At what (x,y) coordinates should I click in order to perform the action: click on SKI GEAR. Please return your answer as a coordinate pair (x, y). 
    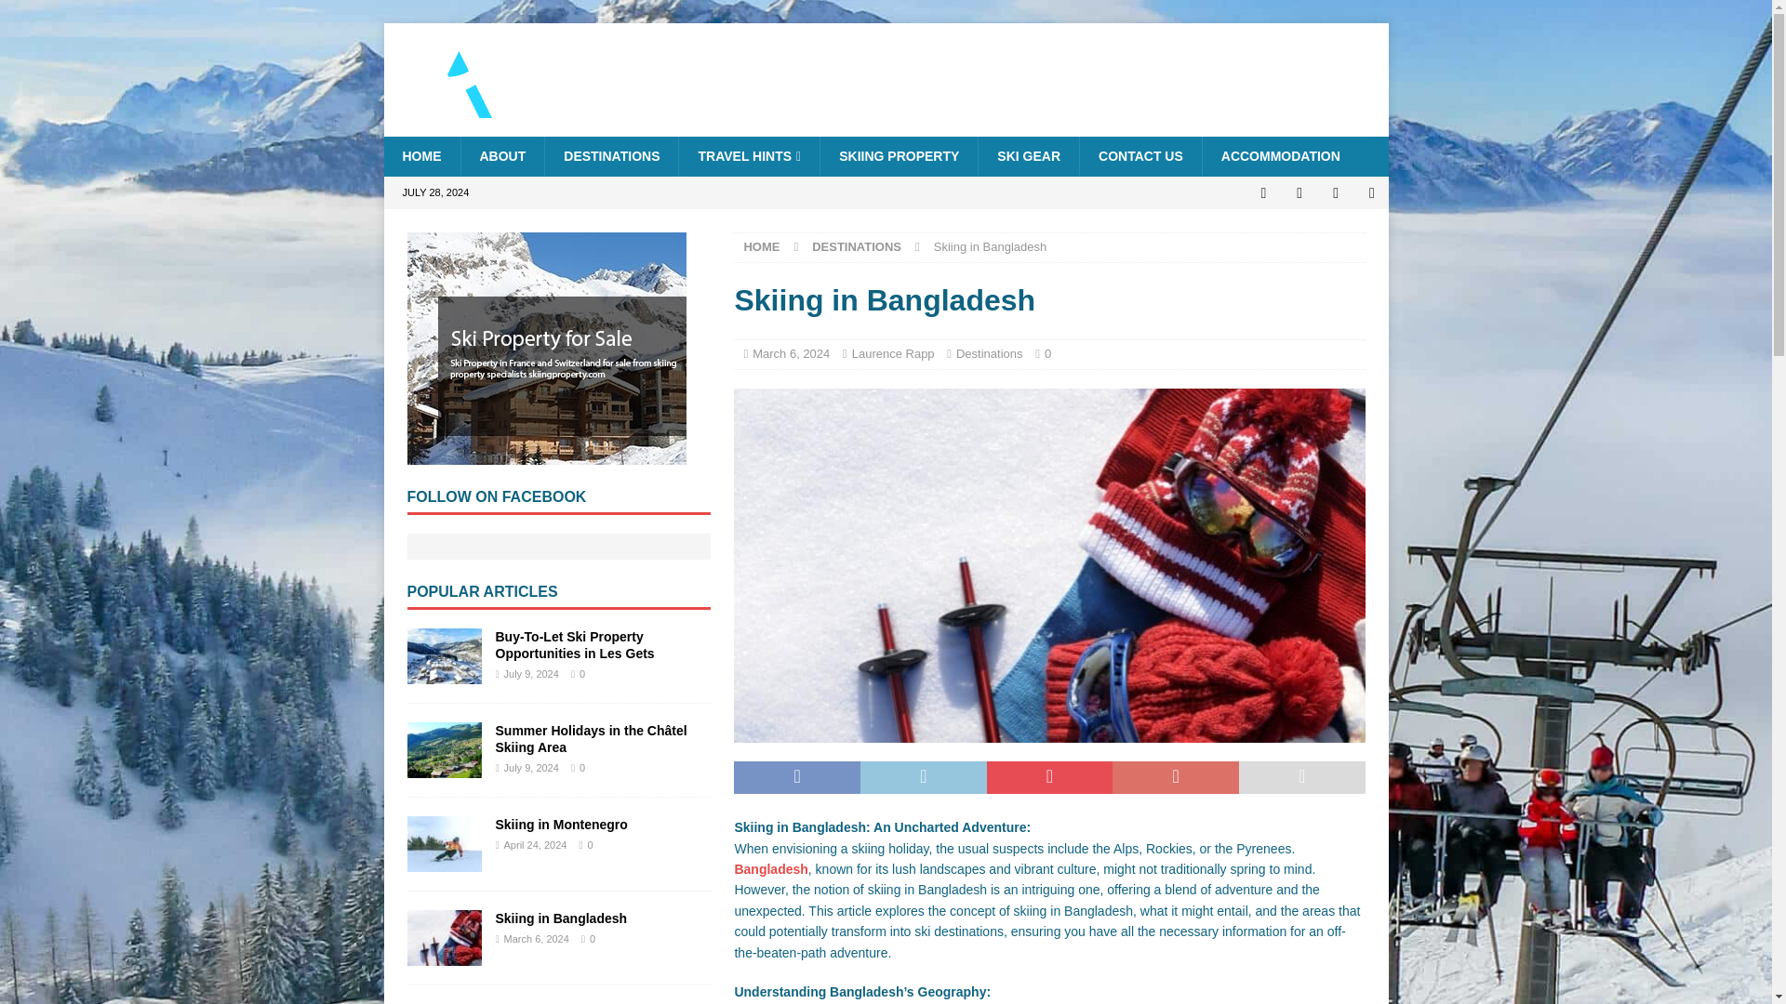
    Looking at the image, I should click on (1027, 156).